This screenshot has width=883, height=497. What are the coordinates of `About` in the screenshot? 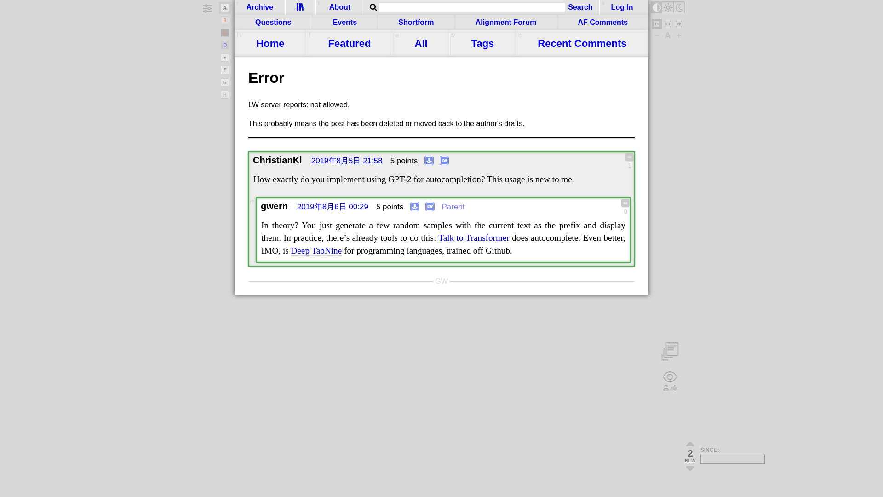 It's located at (339, 7).